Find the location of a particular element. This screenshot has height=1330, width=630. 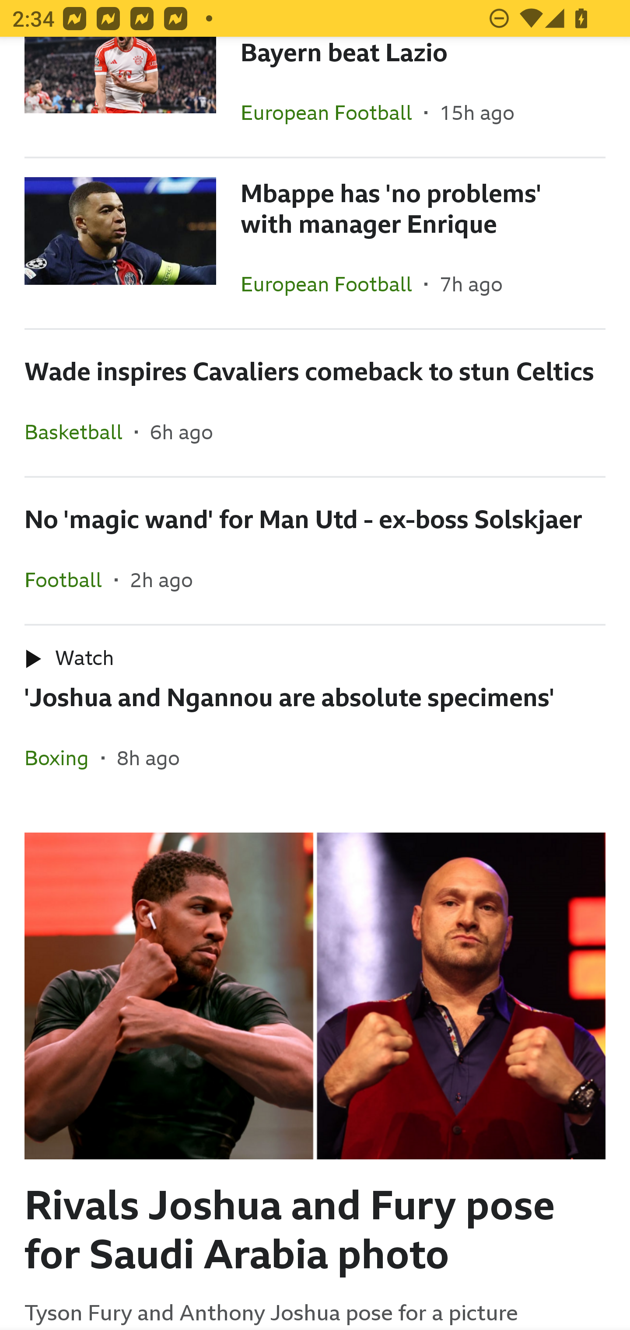

Basketball In the section Basketball is located at coordinates (80, 431).